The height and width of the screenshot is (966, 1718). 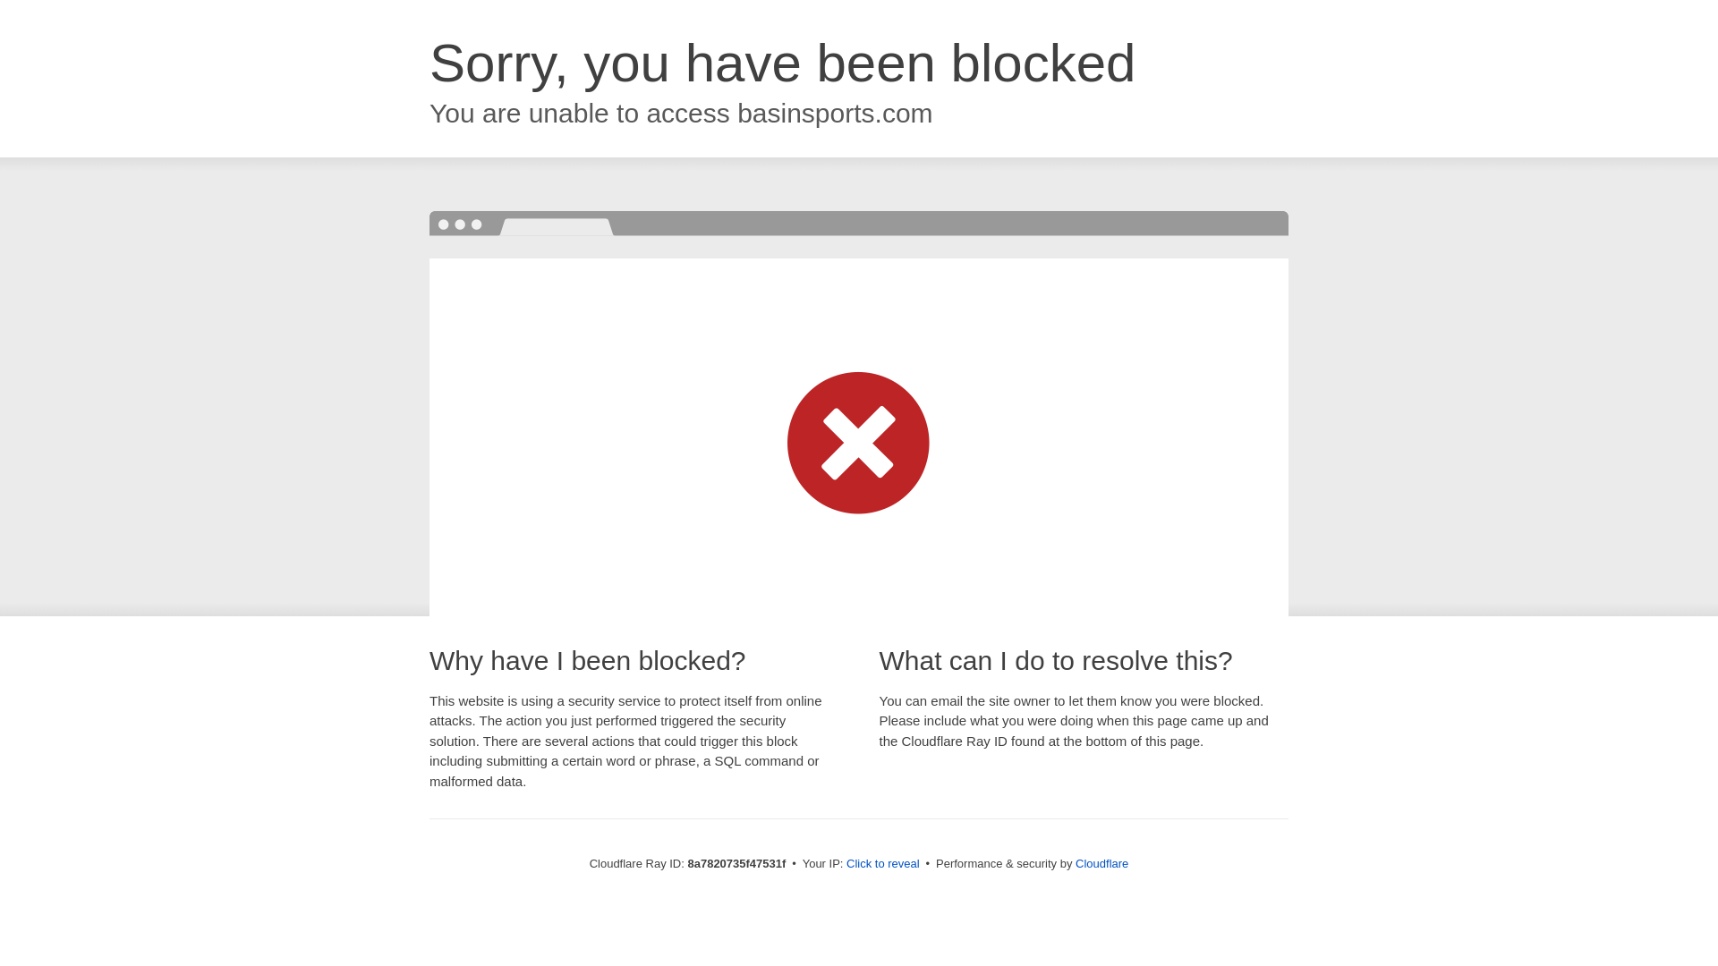 What do you see at coordinates (1101, 863) in the screenshot?
I see `Cloudflare` at bounding box center [1101, 863].